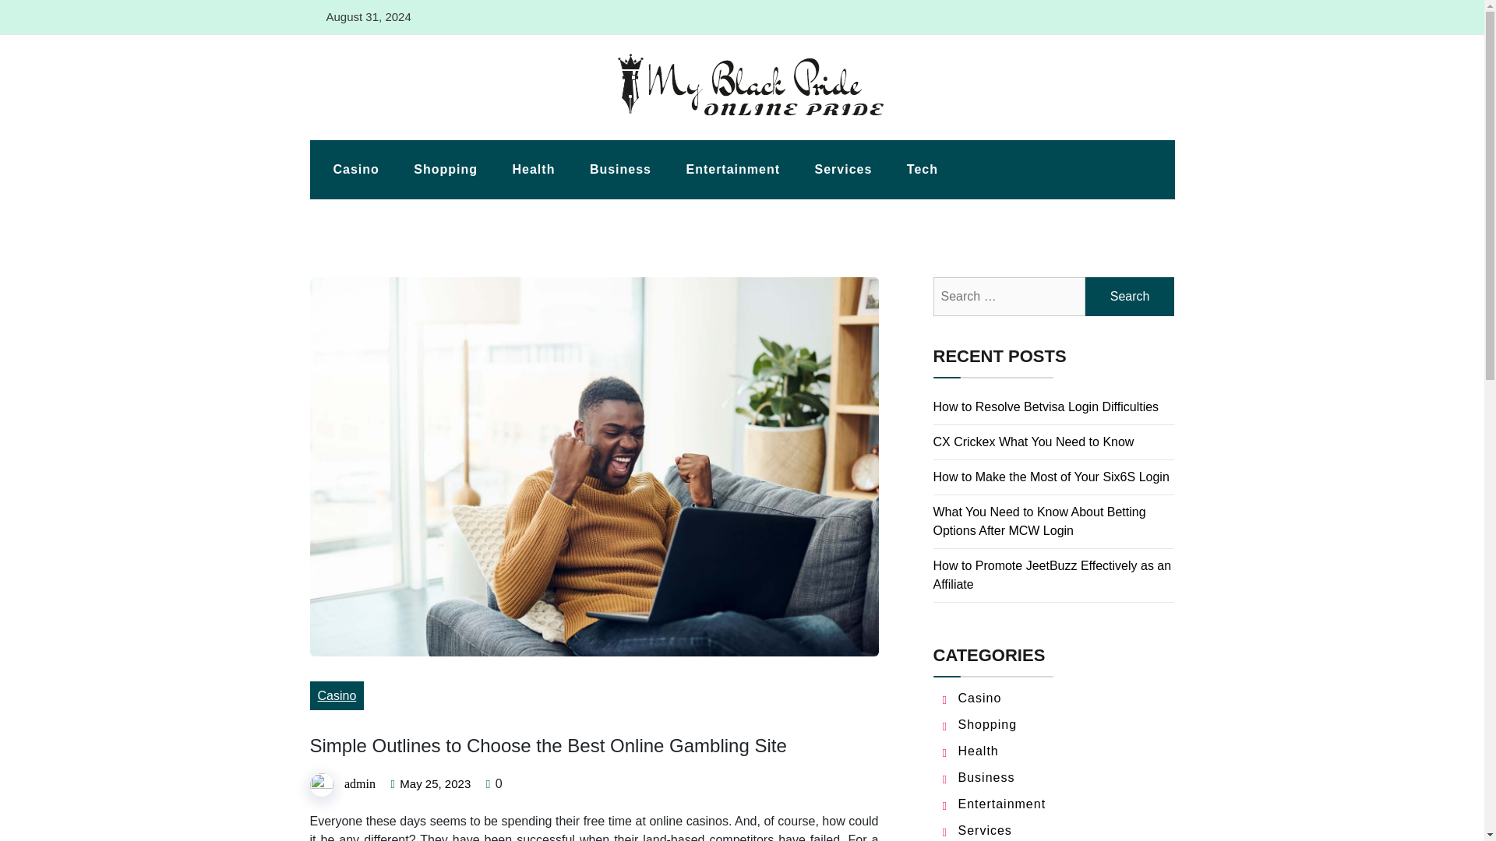 The width and height of the screenshot is (1496, 841). I want to click on May 25, 2023, so click(435, 784).